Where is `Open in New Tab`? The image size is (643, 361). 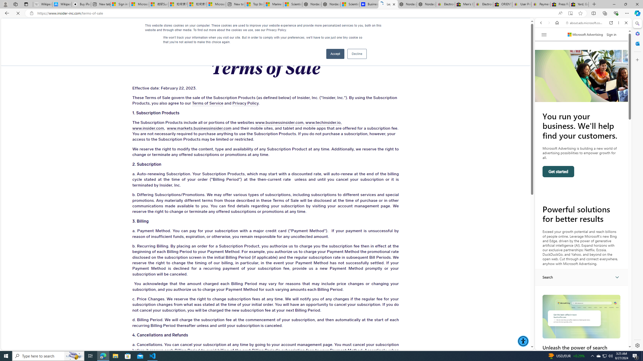
Open in New Tab is located at coordinates (583, 339).